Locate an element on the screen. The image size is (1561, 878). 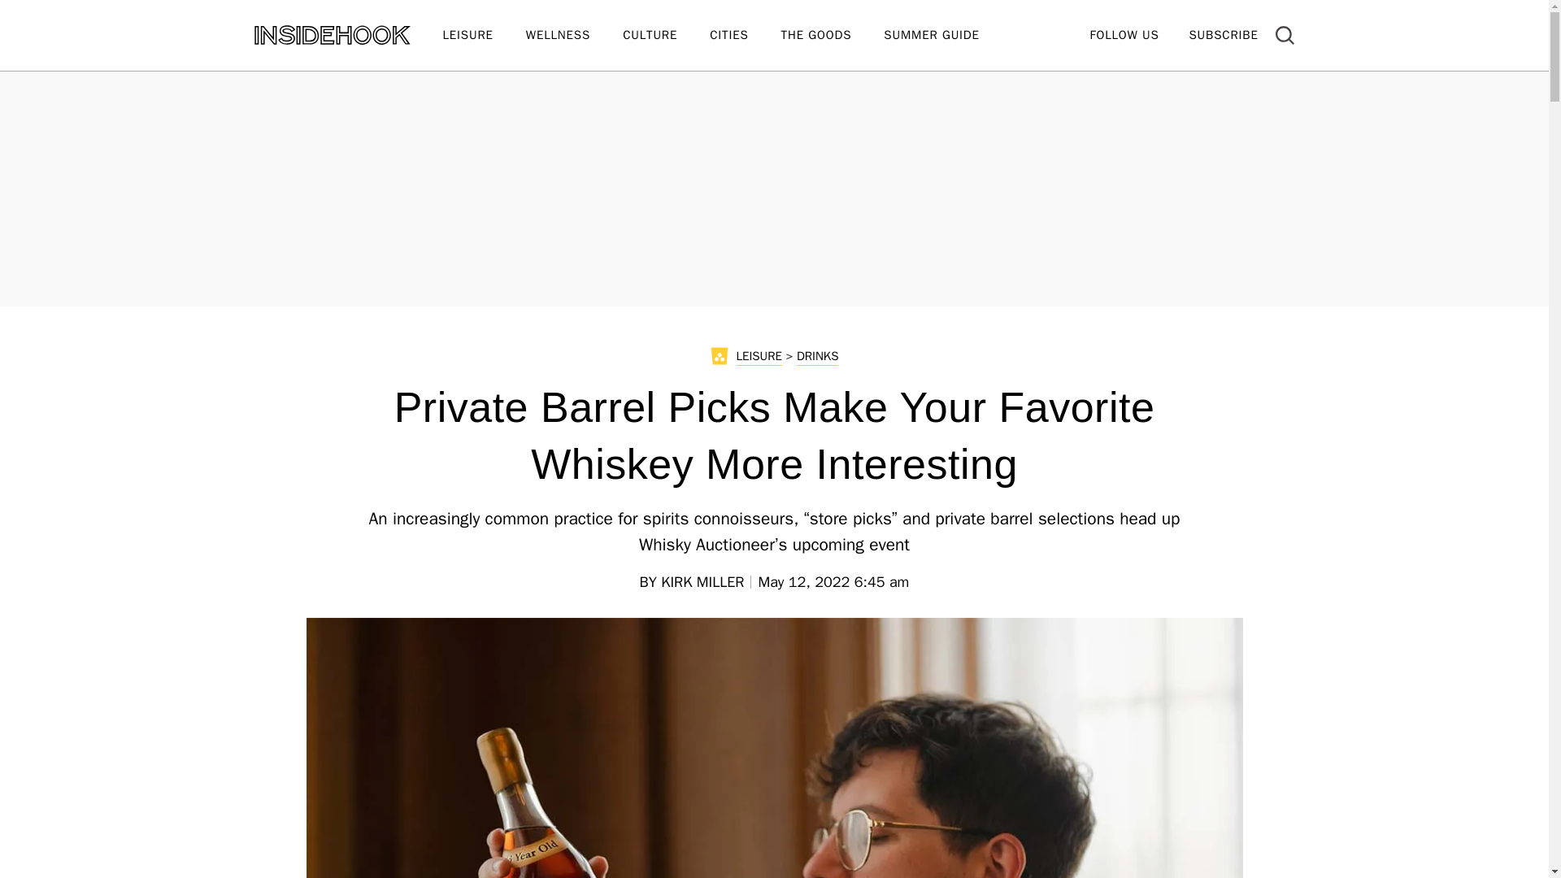
SUBSCRIBE is located at coordinates (1223, 34).